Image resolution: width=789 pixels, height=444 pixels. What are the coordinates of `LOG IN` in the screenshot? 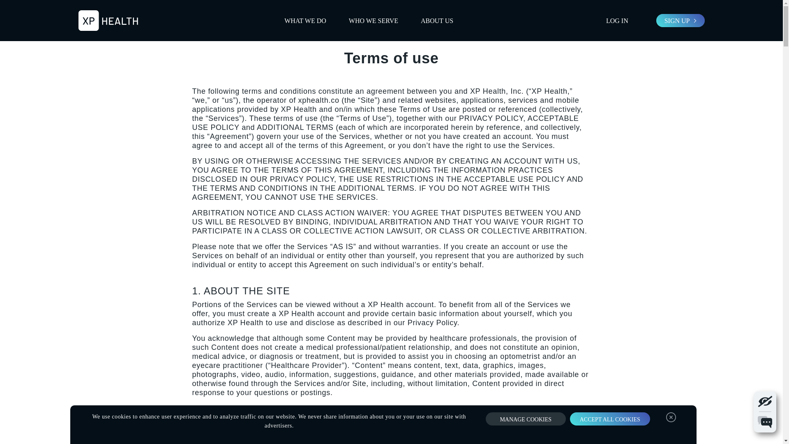 It's located at (617, 21).